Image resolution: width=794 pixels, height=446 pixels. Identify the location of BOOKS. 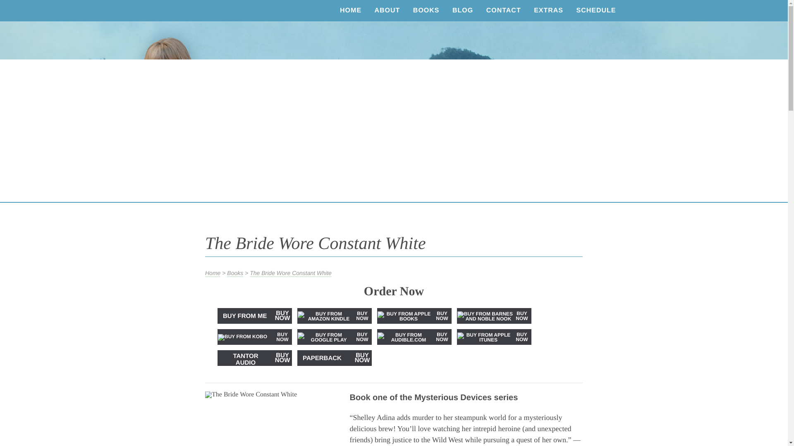
(426, 11).